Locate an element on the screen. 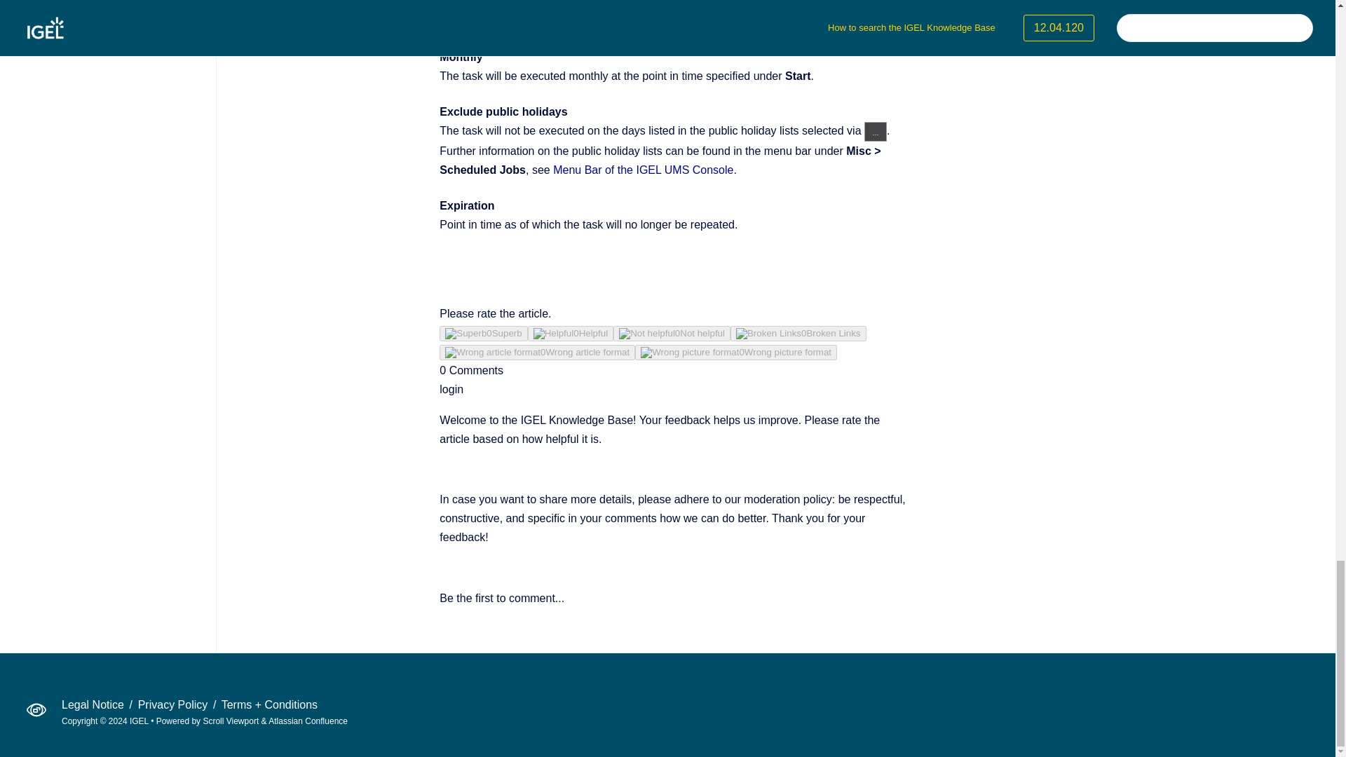  Scroll Viewport is located at coordinates (231, 721).